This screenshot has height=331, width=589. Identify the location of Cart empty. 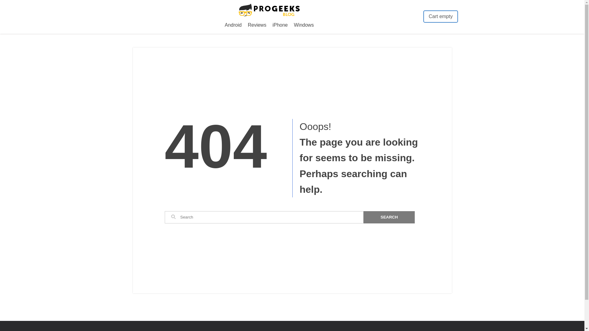
(441, 17).